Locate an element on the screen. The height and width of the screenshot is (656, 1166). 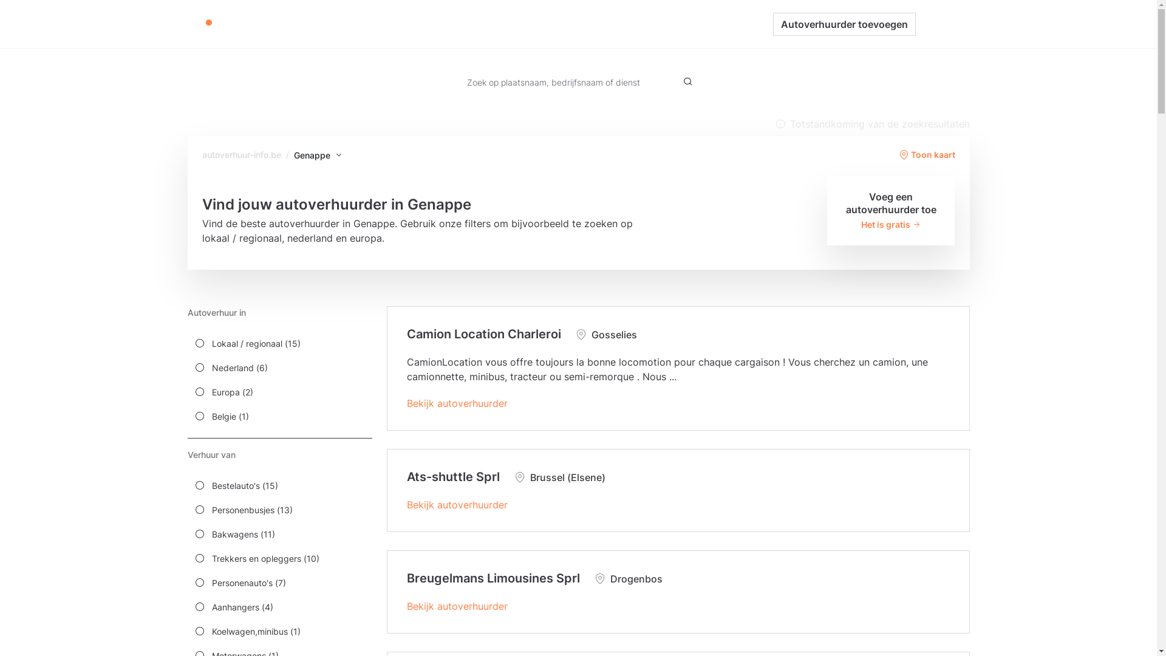
Bakwagens (11) is located at coordinates (279, 534).